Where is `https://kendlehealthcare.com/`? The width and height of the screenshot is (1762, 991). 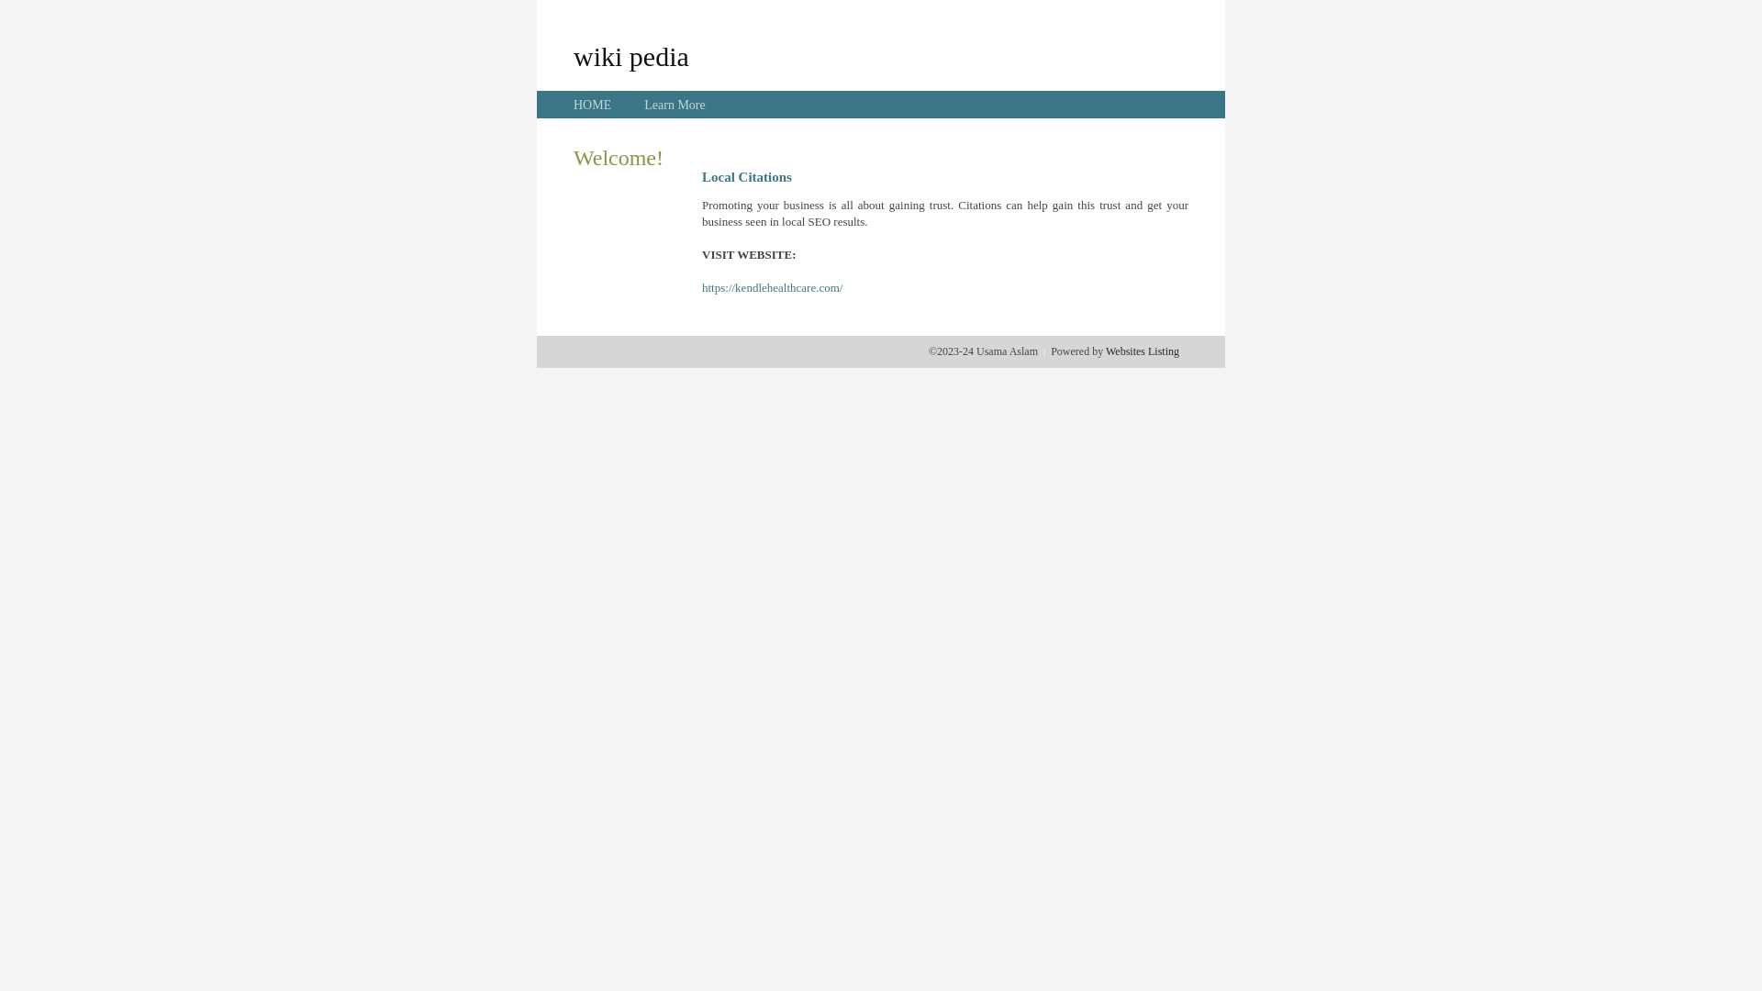 https://kendlehealthcare.com/ is located at coordinates (773, 288).